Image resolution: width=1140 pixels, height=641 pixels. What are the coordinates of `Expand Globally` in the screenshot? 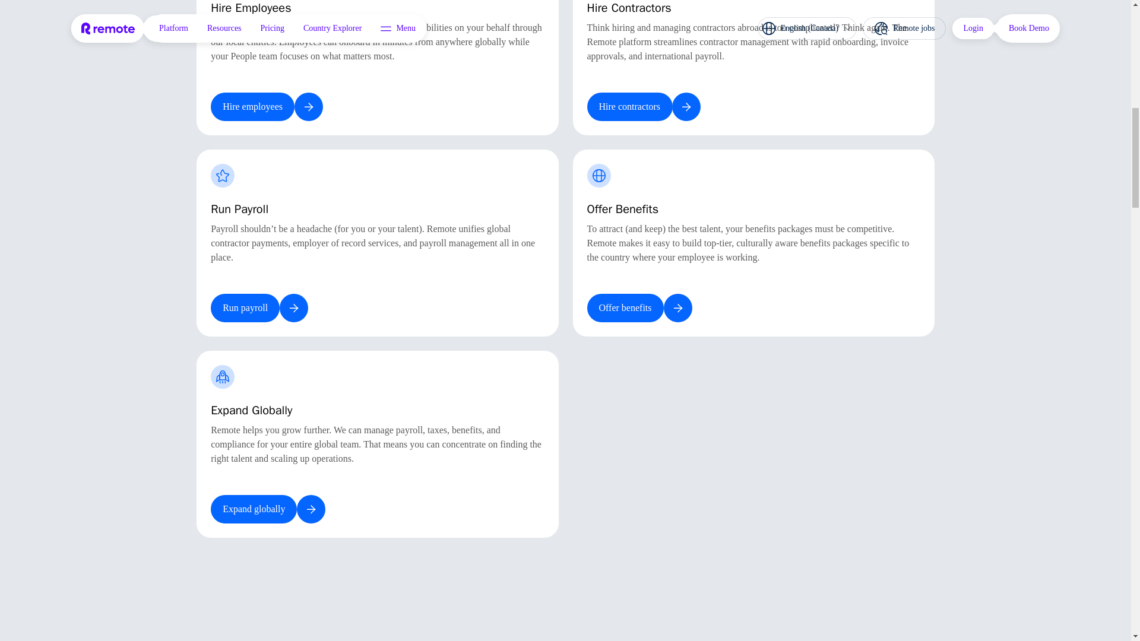 It's located at (377, 444).